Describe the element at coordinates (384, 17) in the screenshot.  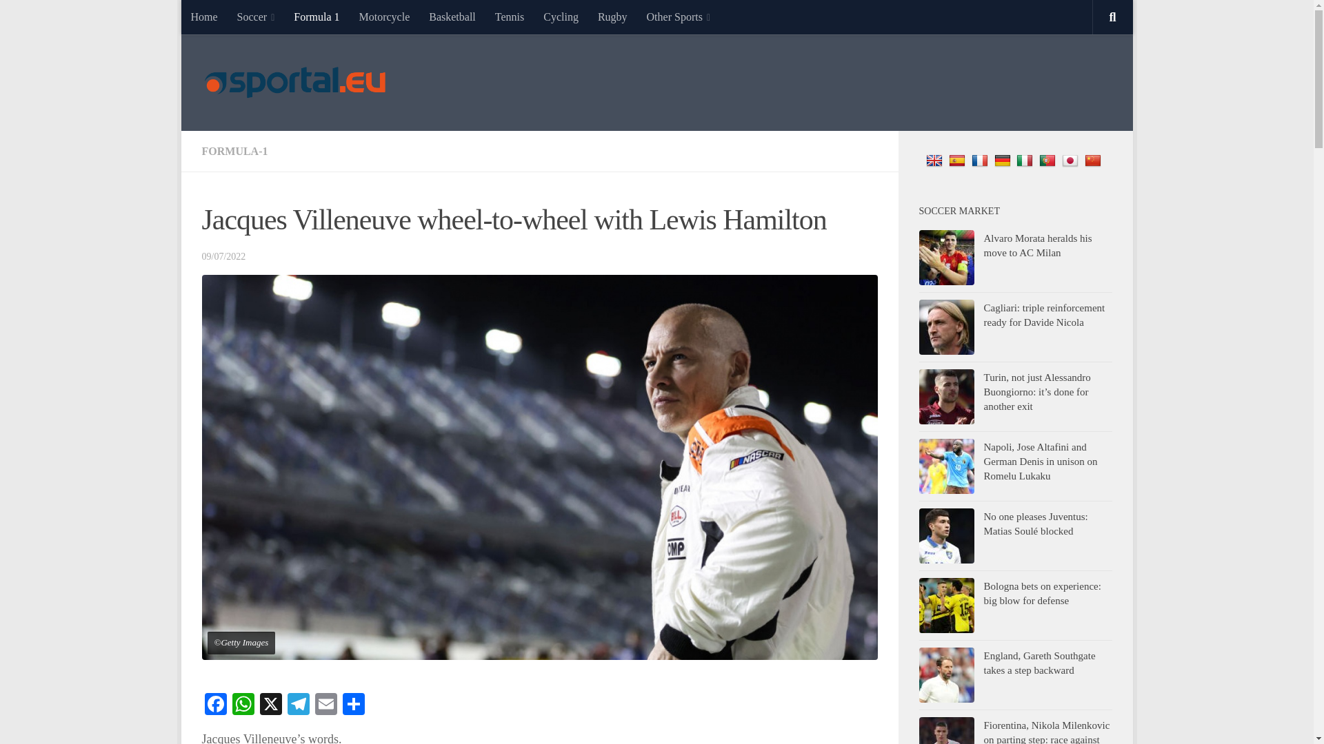
I see `Motorcycle` at that location.